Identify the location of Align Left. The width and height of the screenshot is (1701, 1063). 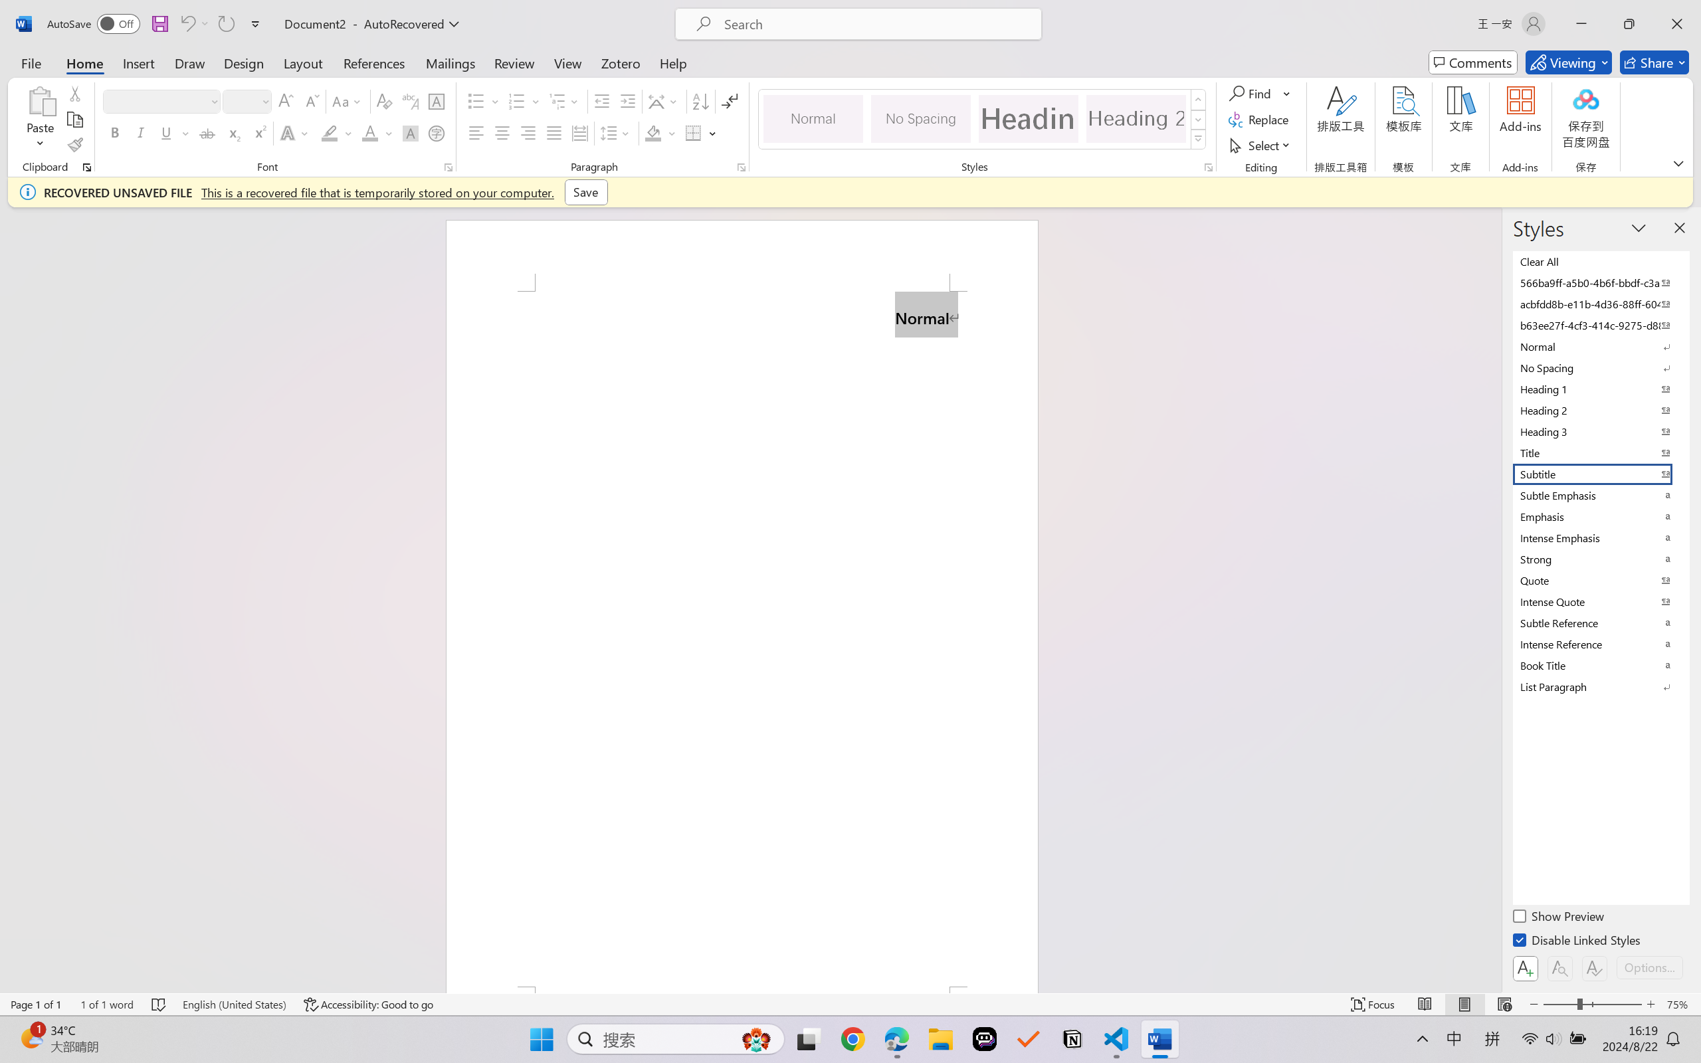
(476, 133).